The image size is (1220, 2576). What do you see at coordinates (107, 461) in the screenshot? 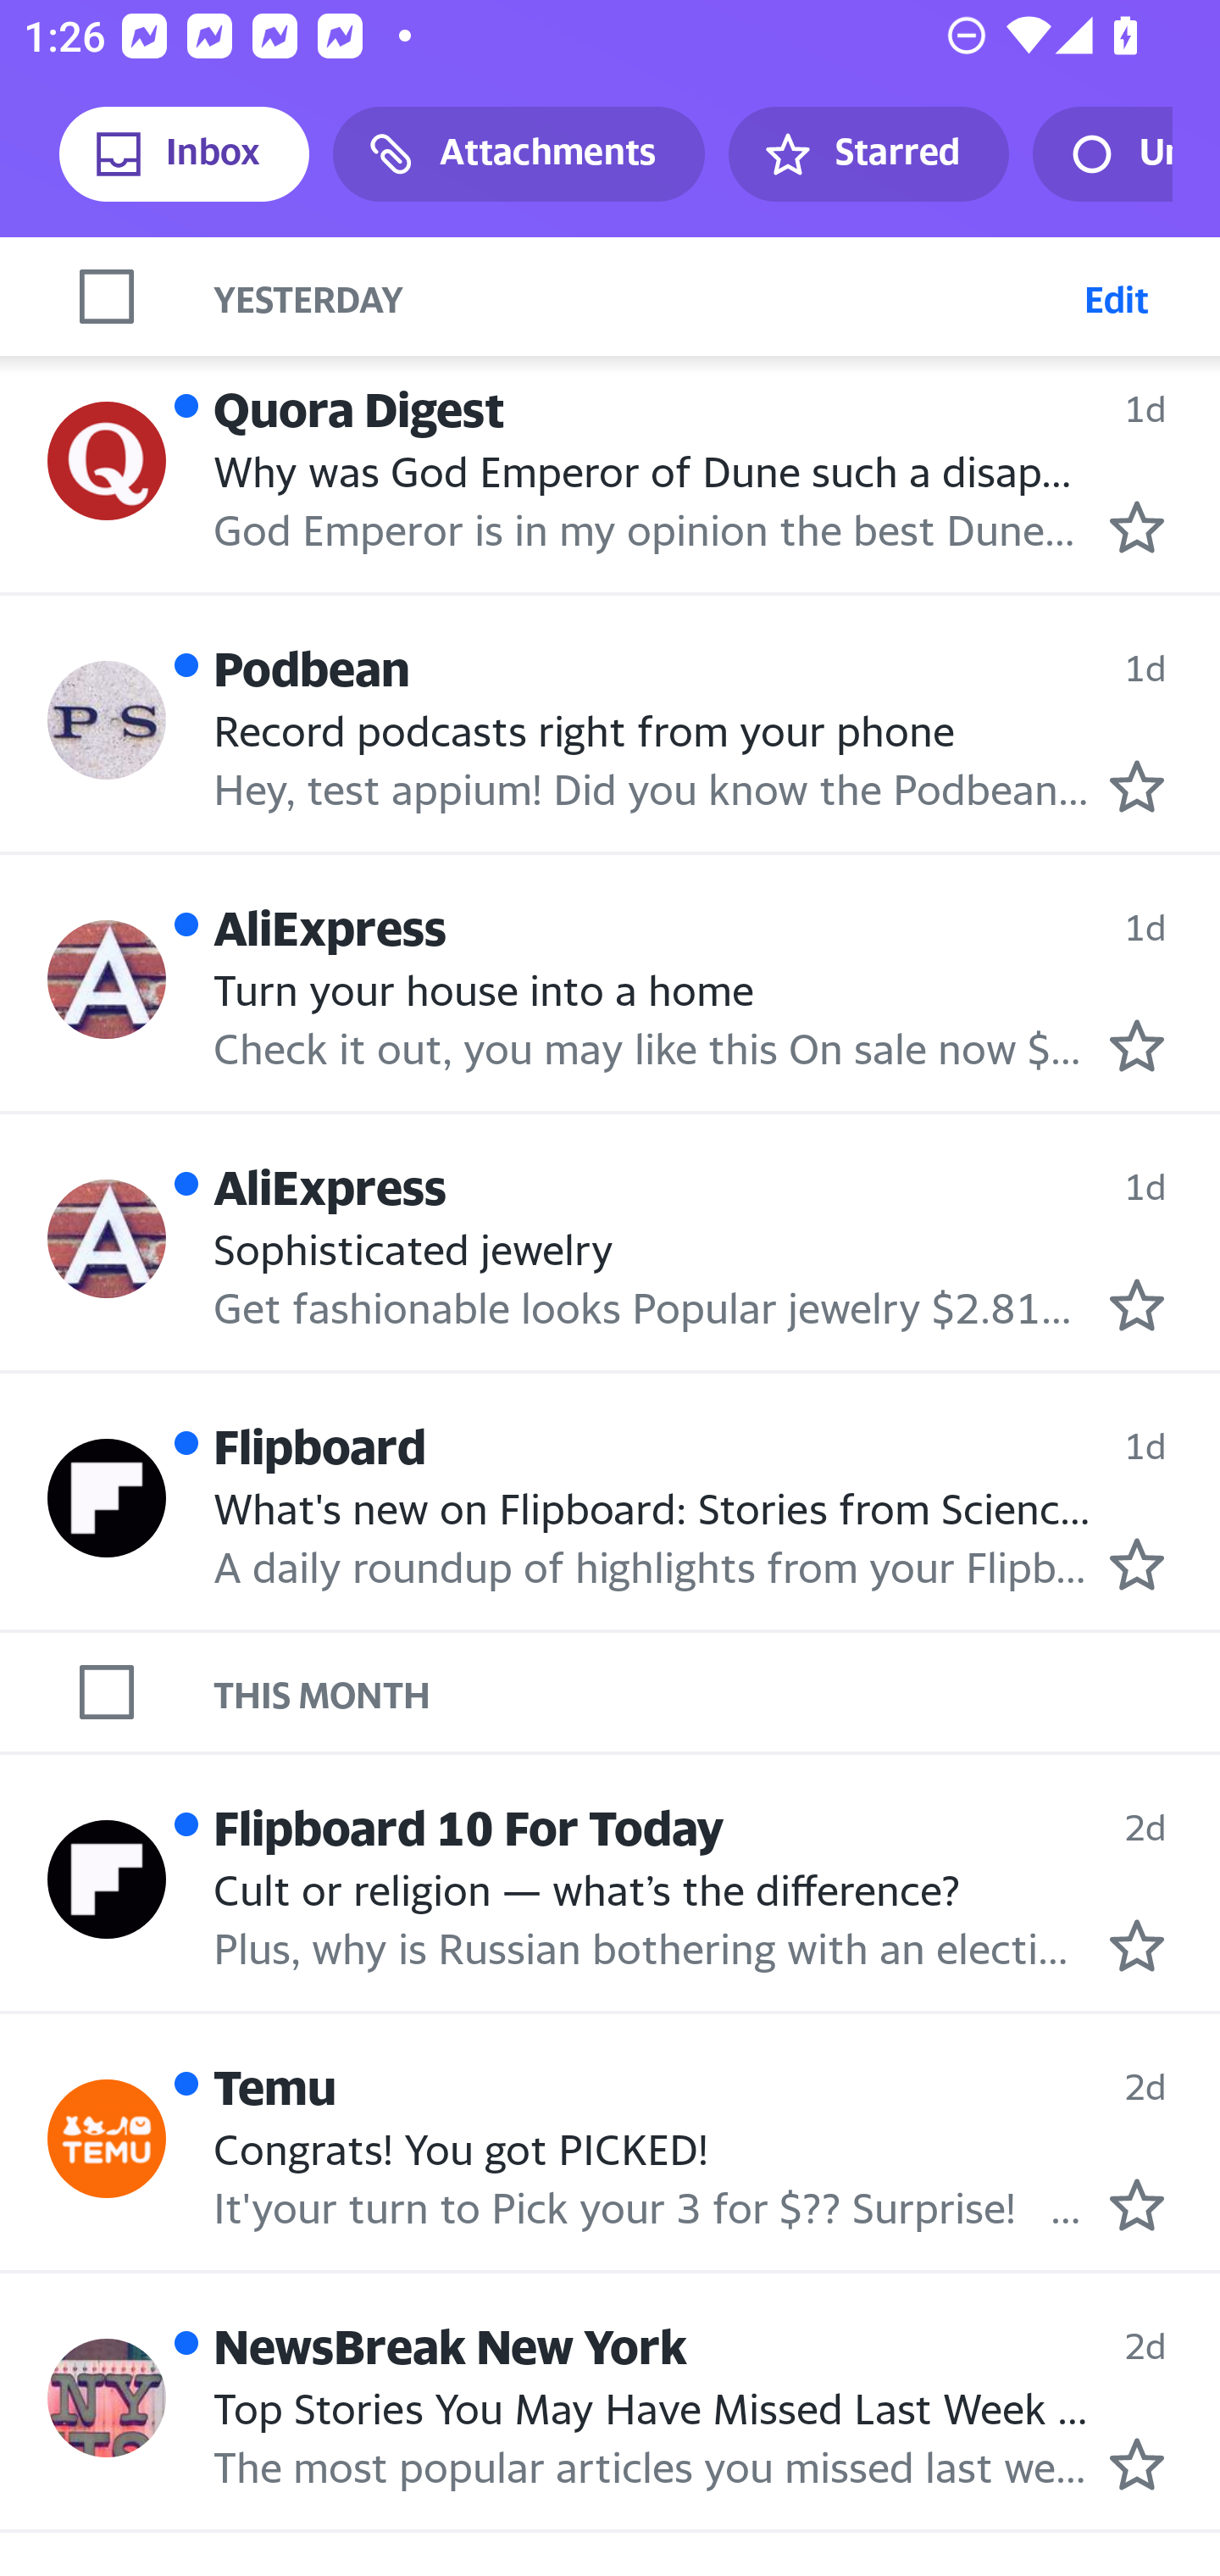
I see `Profile
Quora Digest` at bounding box center [107, 461].